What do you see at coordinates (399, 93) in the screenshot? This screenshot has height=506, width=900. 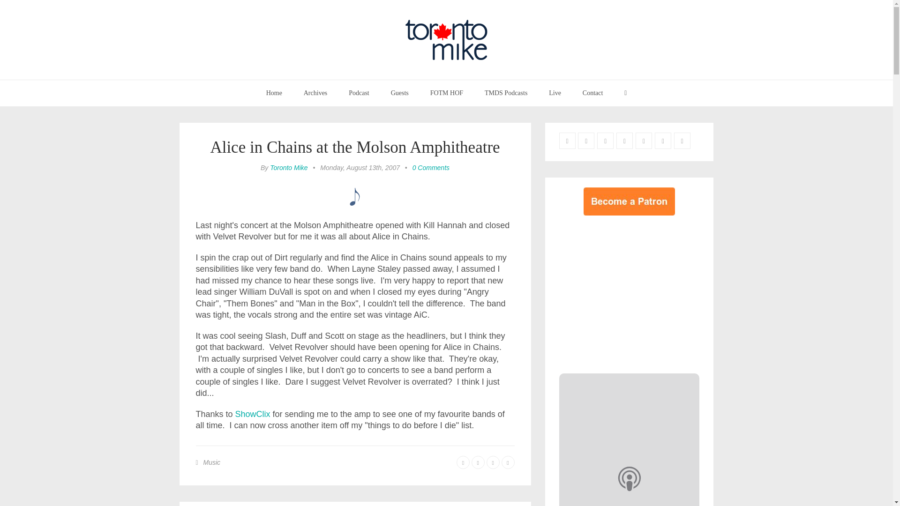 I see `Guests` at bounding box center [399, 93].